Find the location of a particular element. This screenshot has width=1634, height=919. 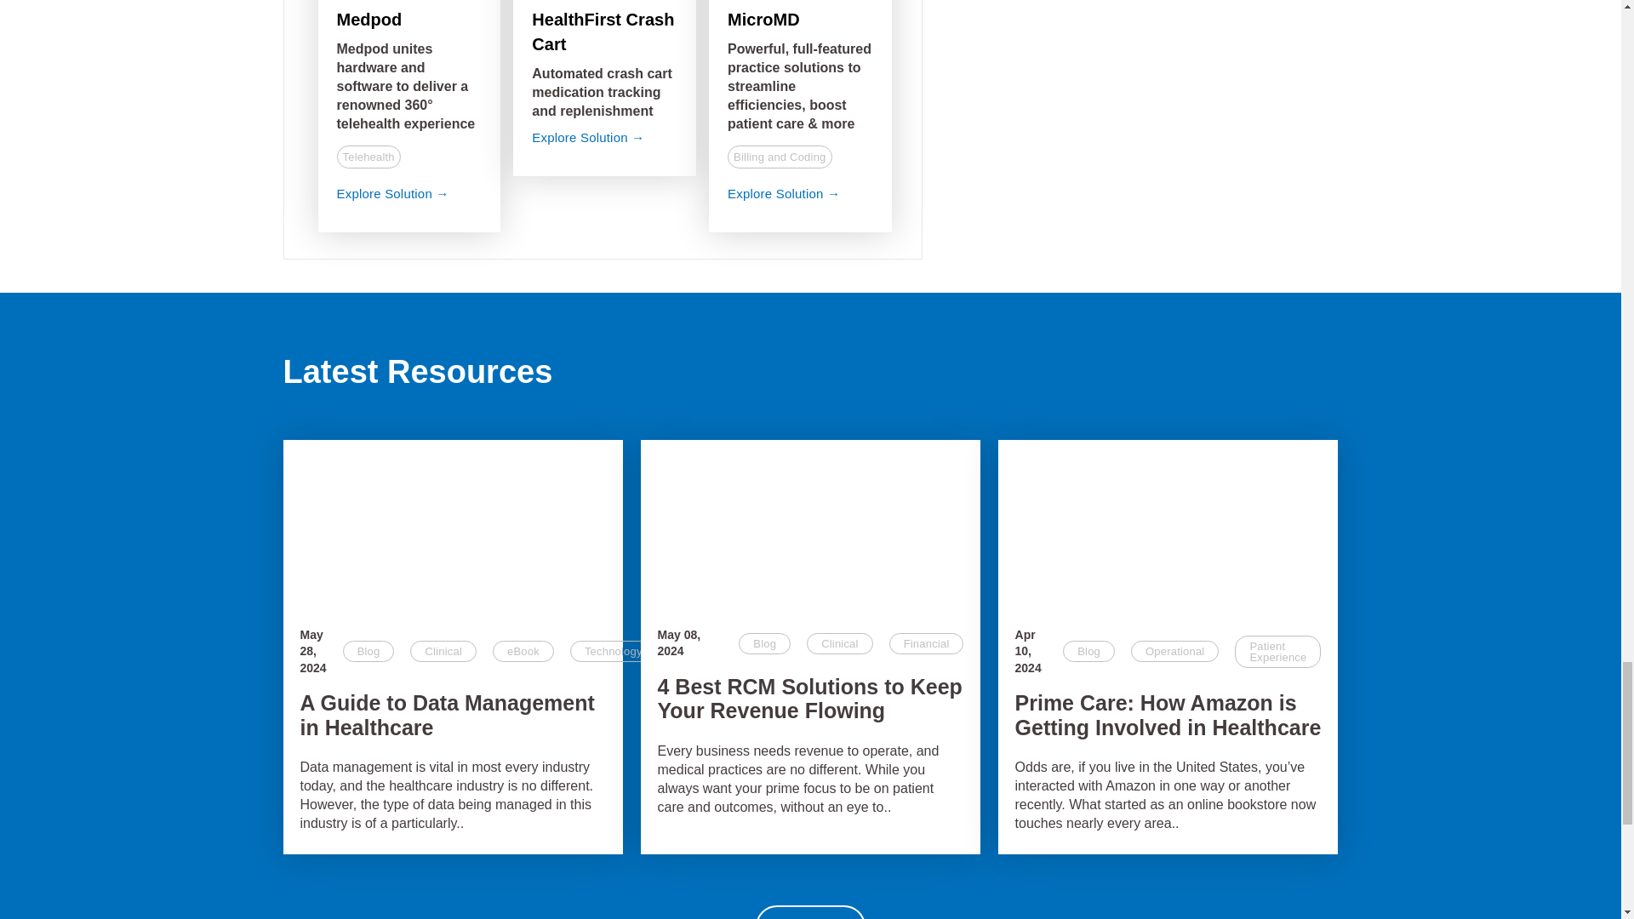

Prime Care: How Amazon is Getting Involved in Healthcare is located at coordinates (1168, 525).